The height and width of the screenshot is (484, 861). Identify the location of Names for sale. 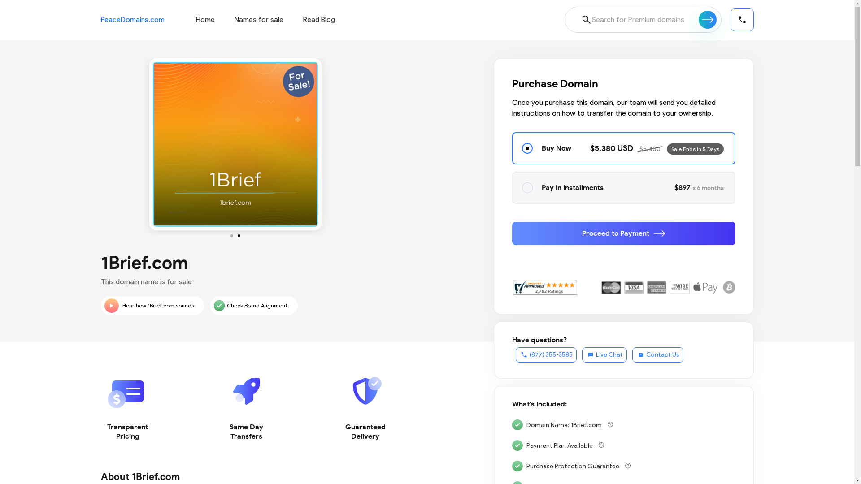
(258, 20).